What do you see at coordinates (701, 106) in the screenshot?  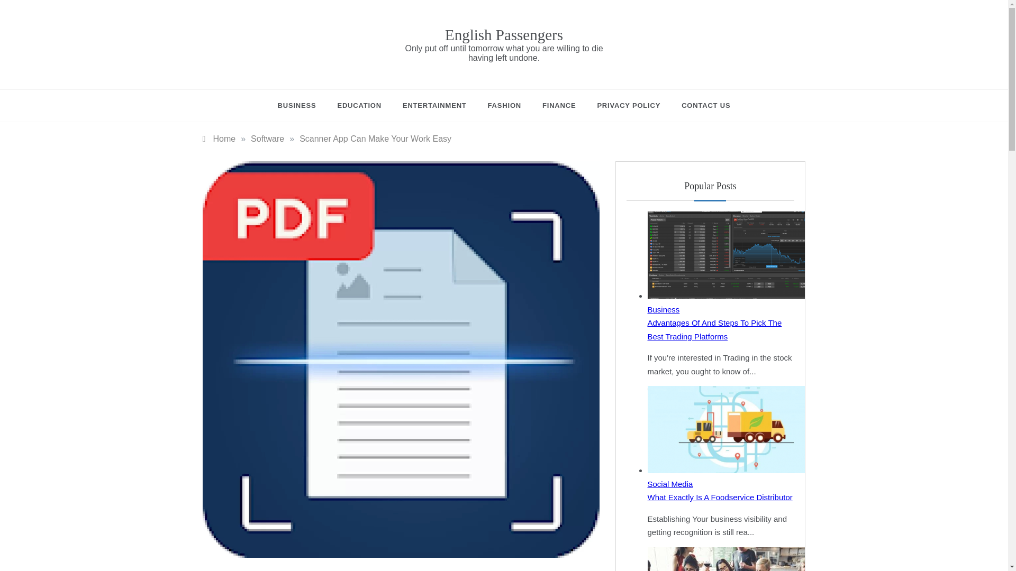 I see `CONTACT US` at bounding box center [701, 106].